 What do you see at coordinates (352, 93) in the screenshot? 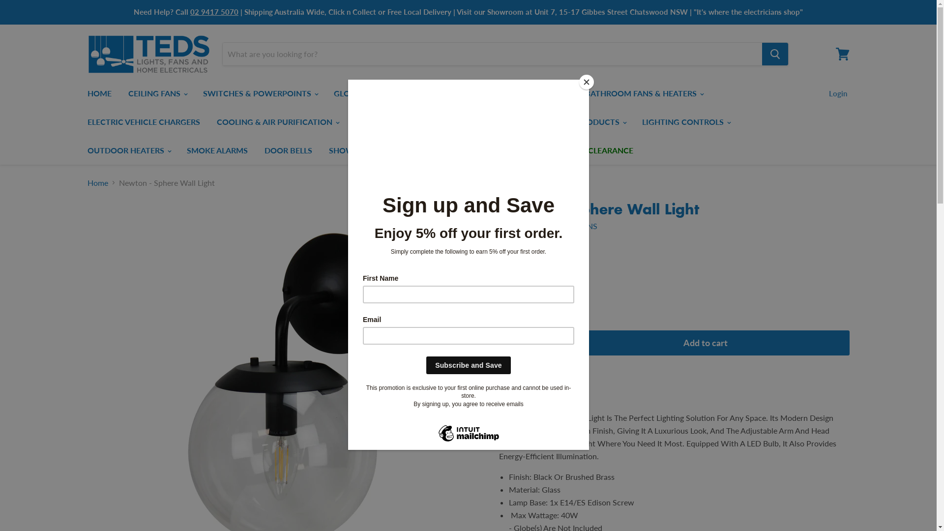
I see `GLOBES` at bounding box center [352, 93].